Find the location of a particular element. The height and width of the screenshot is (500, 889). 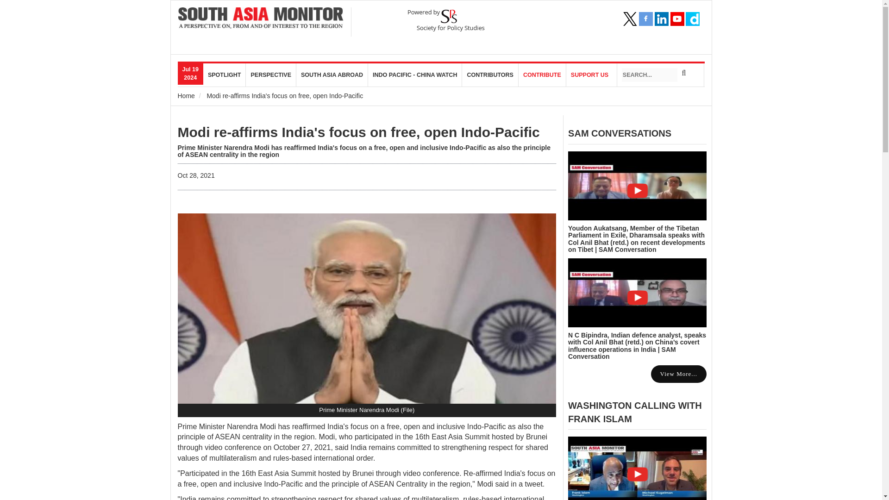

Home is located at coordinates (186, 95).